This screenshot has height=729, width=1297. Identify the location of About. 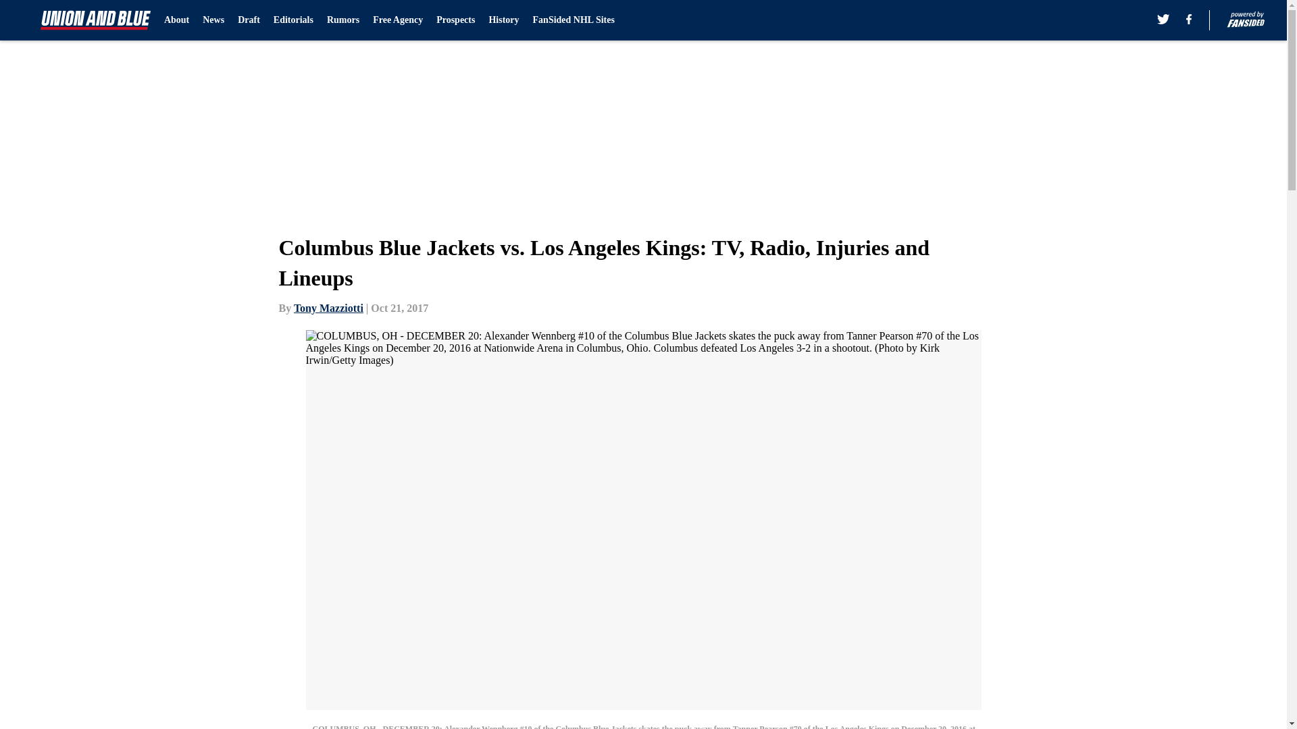
(177, 20).